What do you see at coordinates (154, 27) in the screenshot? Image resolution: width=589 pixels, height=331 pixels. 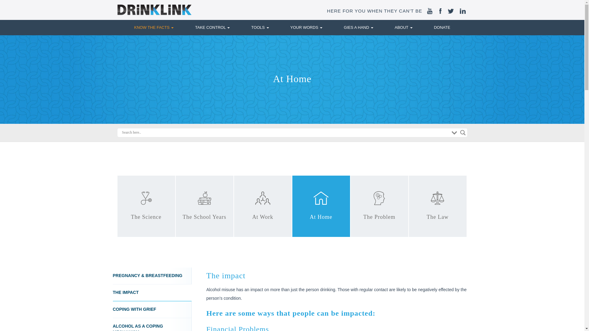 I see `Know the Facts` at bounding box center [154, 27].